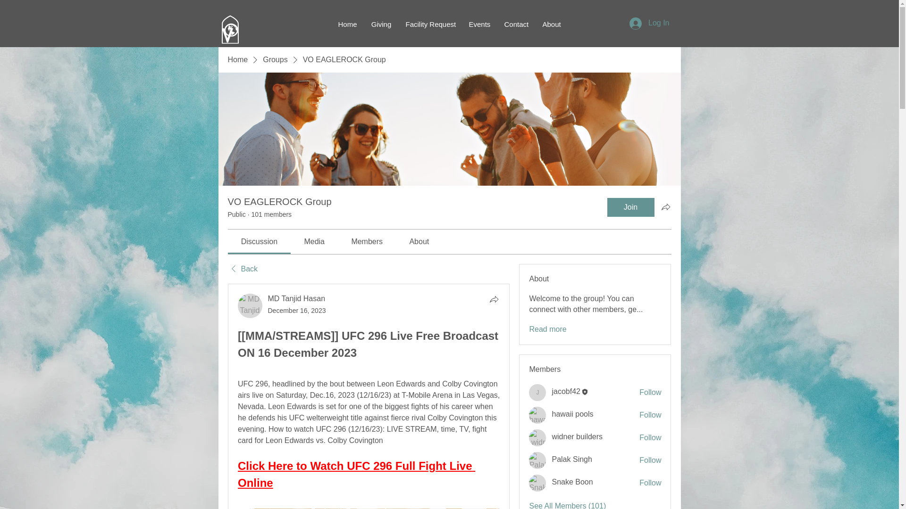  Describe the element at coordinates (650, 460) in the screenshot. I see `Follow` at that location.